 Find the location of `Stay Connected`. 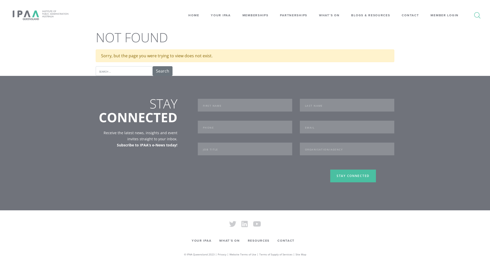

Stay Connected is located at coordinates (353, 176).